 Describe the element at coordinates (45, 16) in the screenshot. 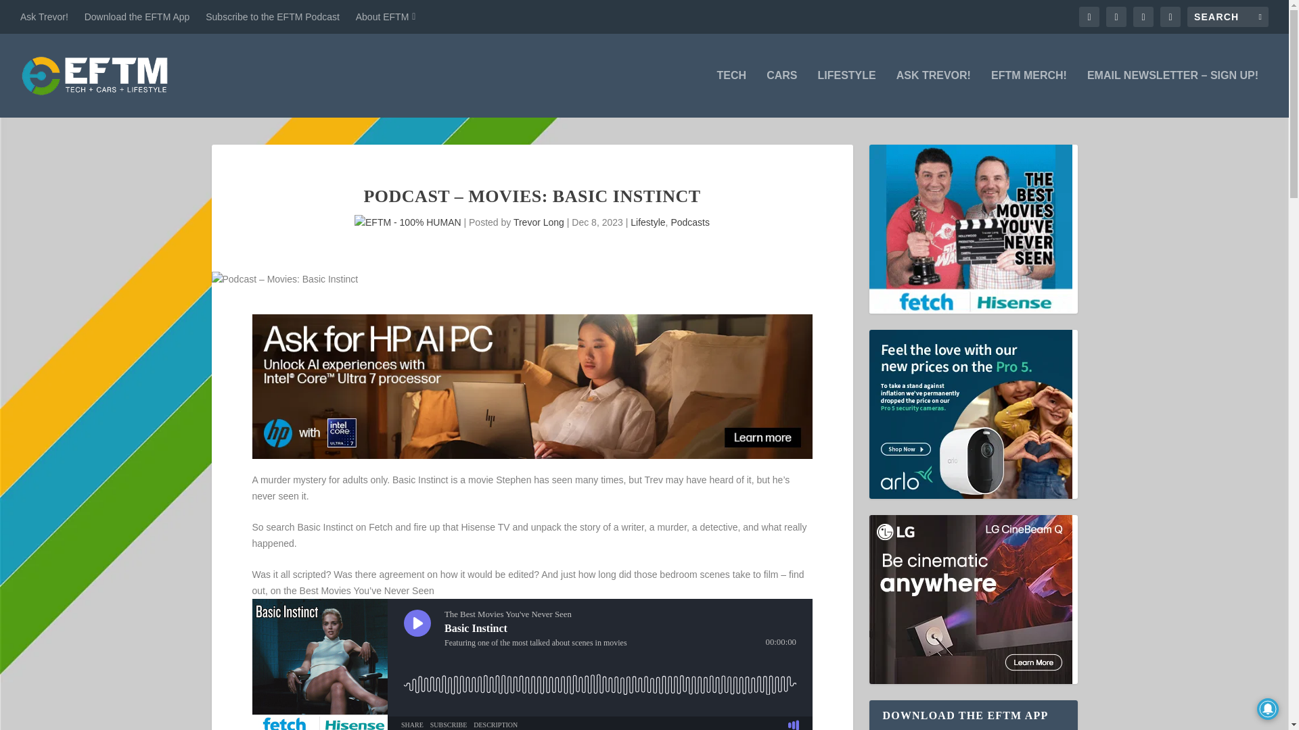

I see `Ask Trevor!` at that location.